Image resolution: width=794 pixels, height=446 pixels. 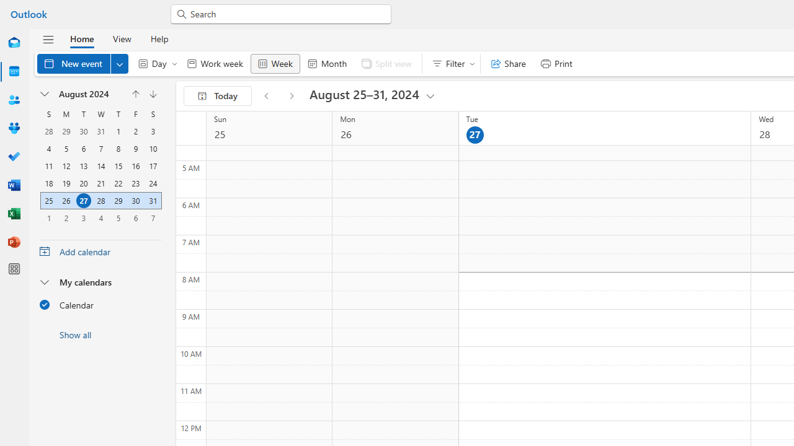 I want to click on Expand to see more Day options, so click(x=174, y=63).